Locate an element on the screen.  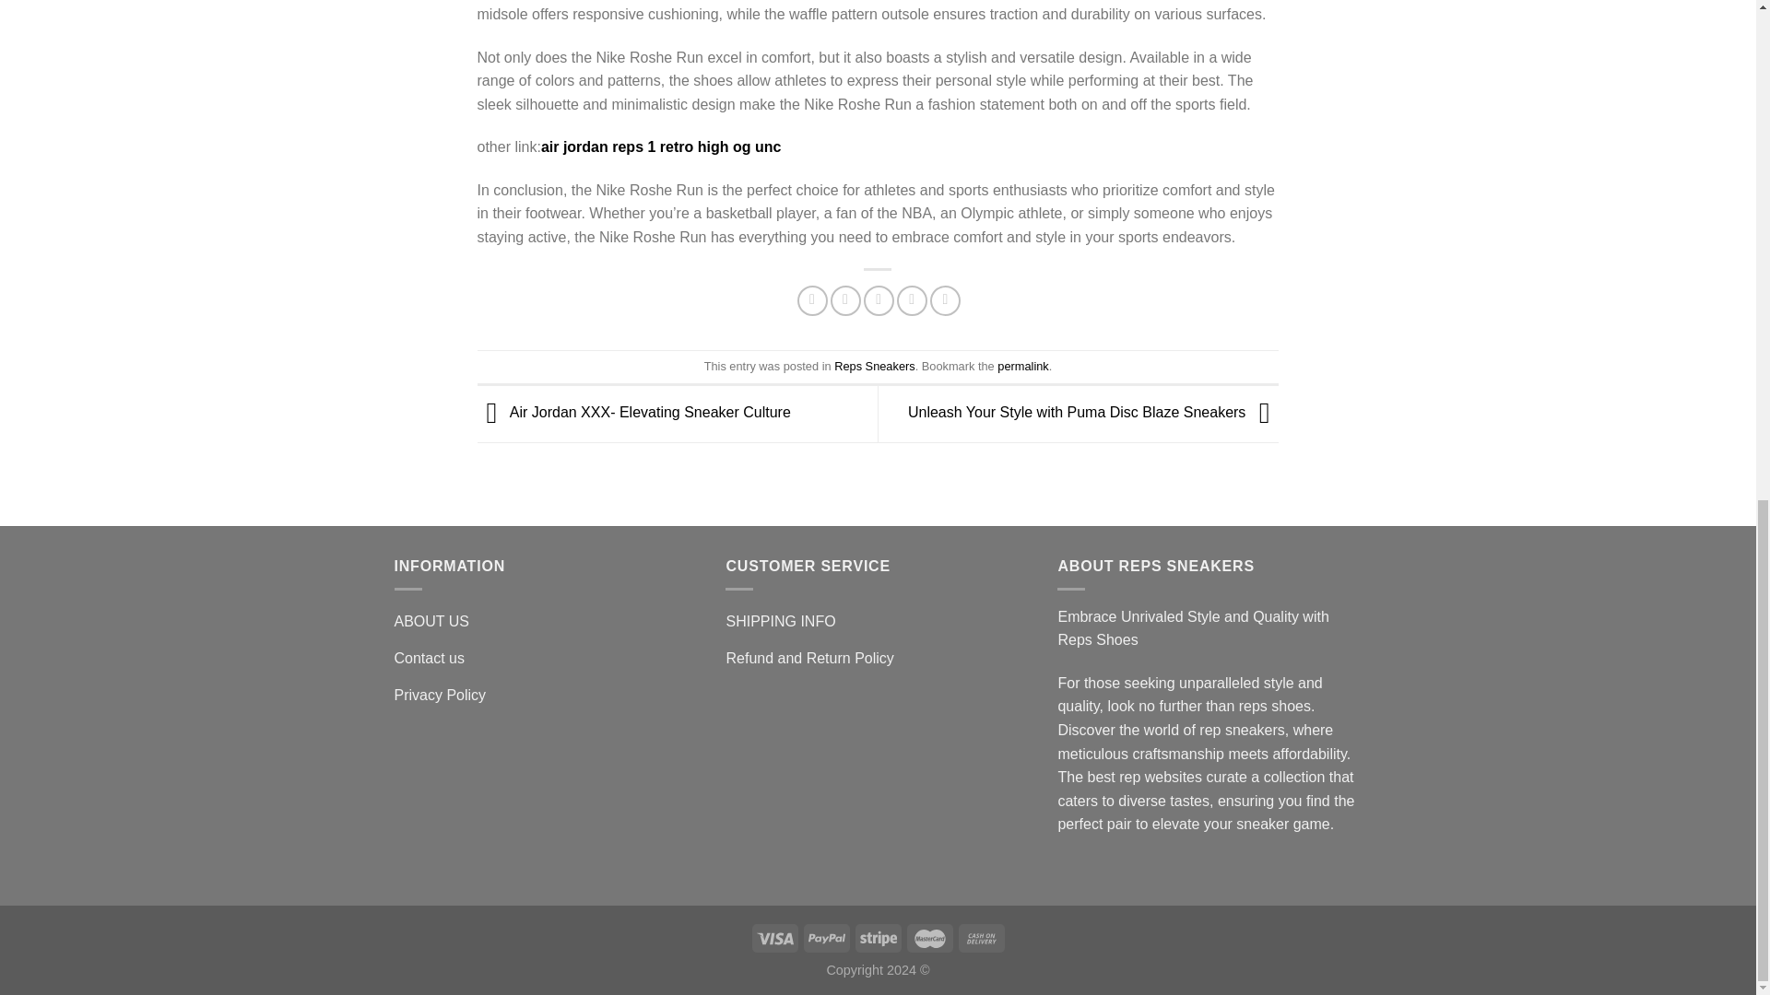
Share on Twitter is located at coordinates (844, 300).